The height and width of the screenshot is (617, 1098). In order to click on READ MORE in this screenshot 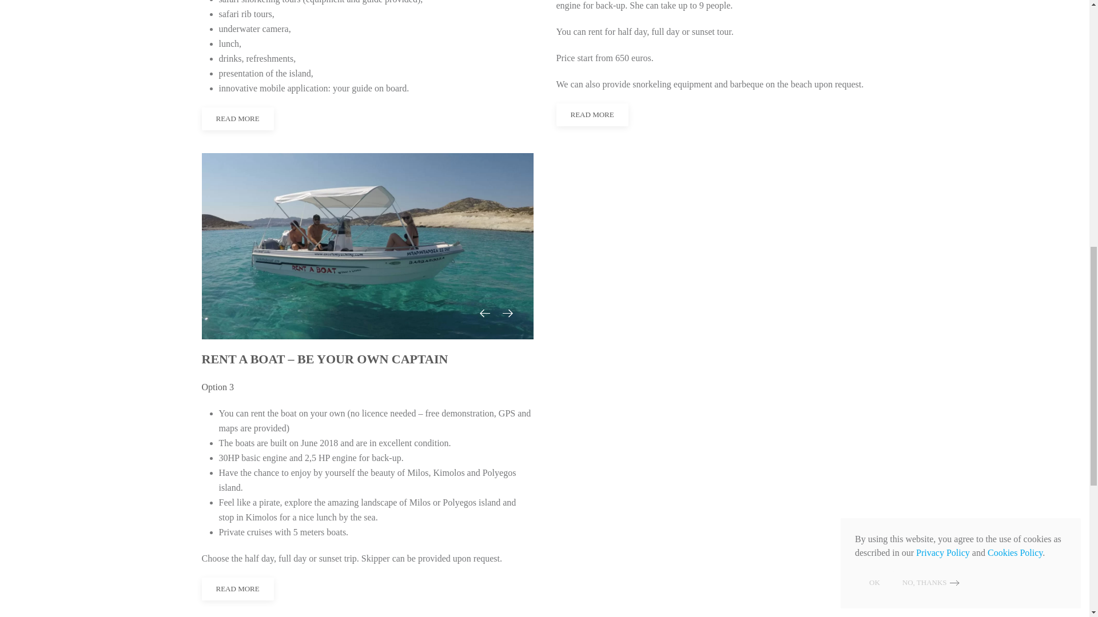, I will do `click(237, 588)`.